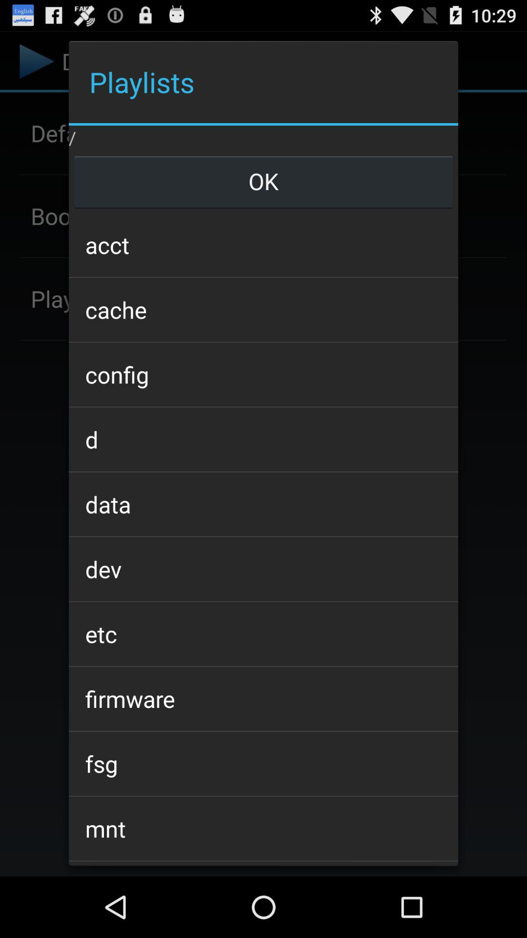 Image resolution: width=527 pixels, height=938 pixels. Describe the element at coordinates (263, 699) in the screenshot. I see `select firmware icon` at that location.